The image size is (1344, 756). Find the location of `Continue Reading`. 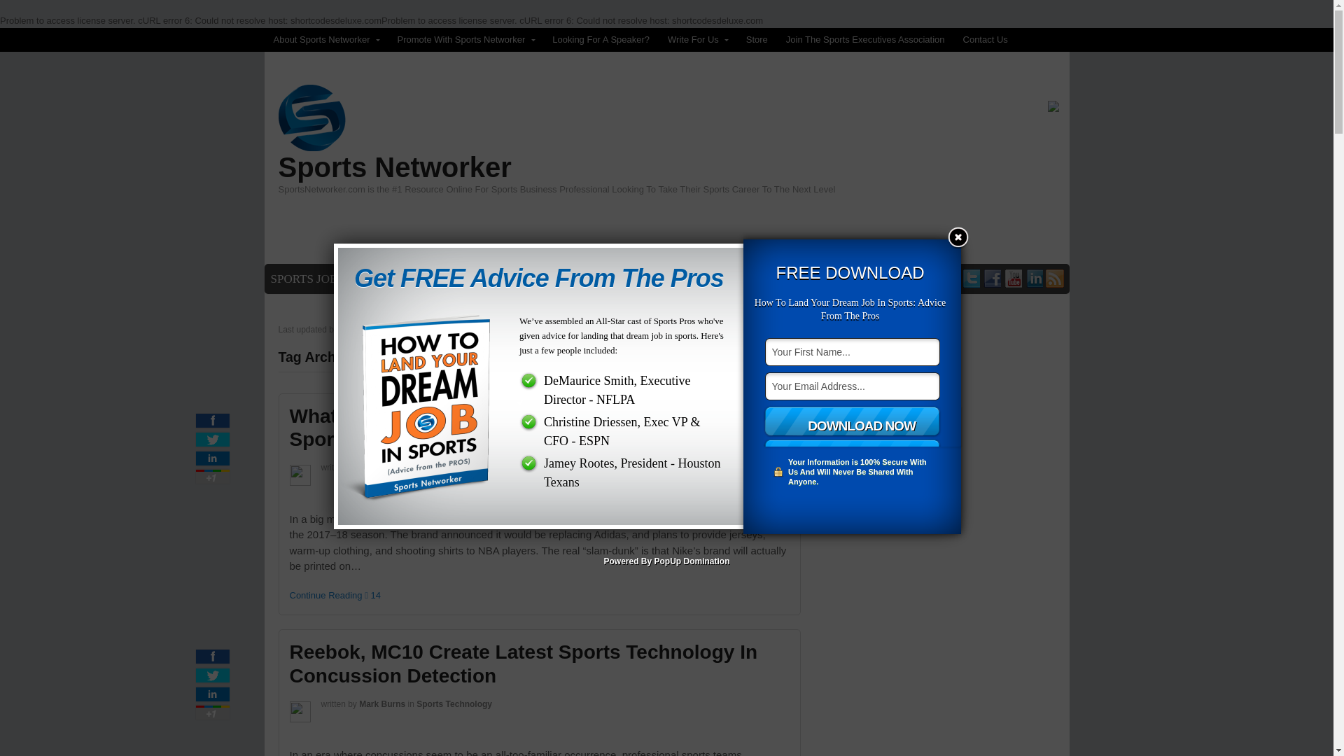

Continue Reading is located at coordinates (326, 595).